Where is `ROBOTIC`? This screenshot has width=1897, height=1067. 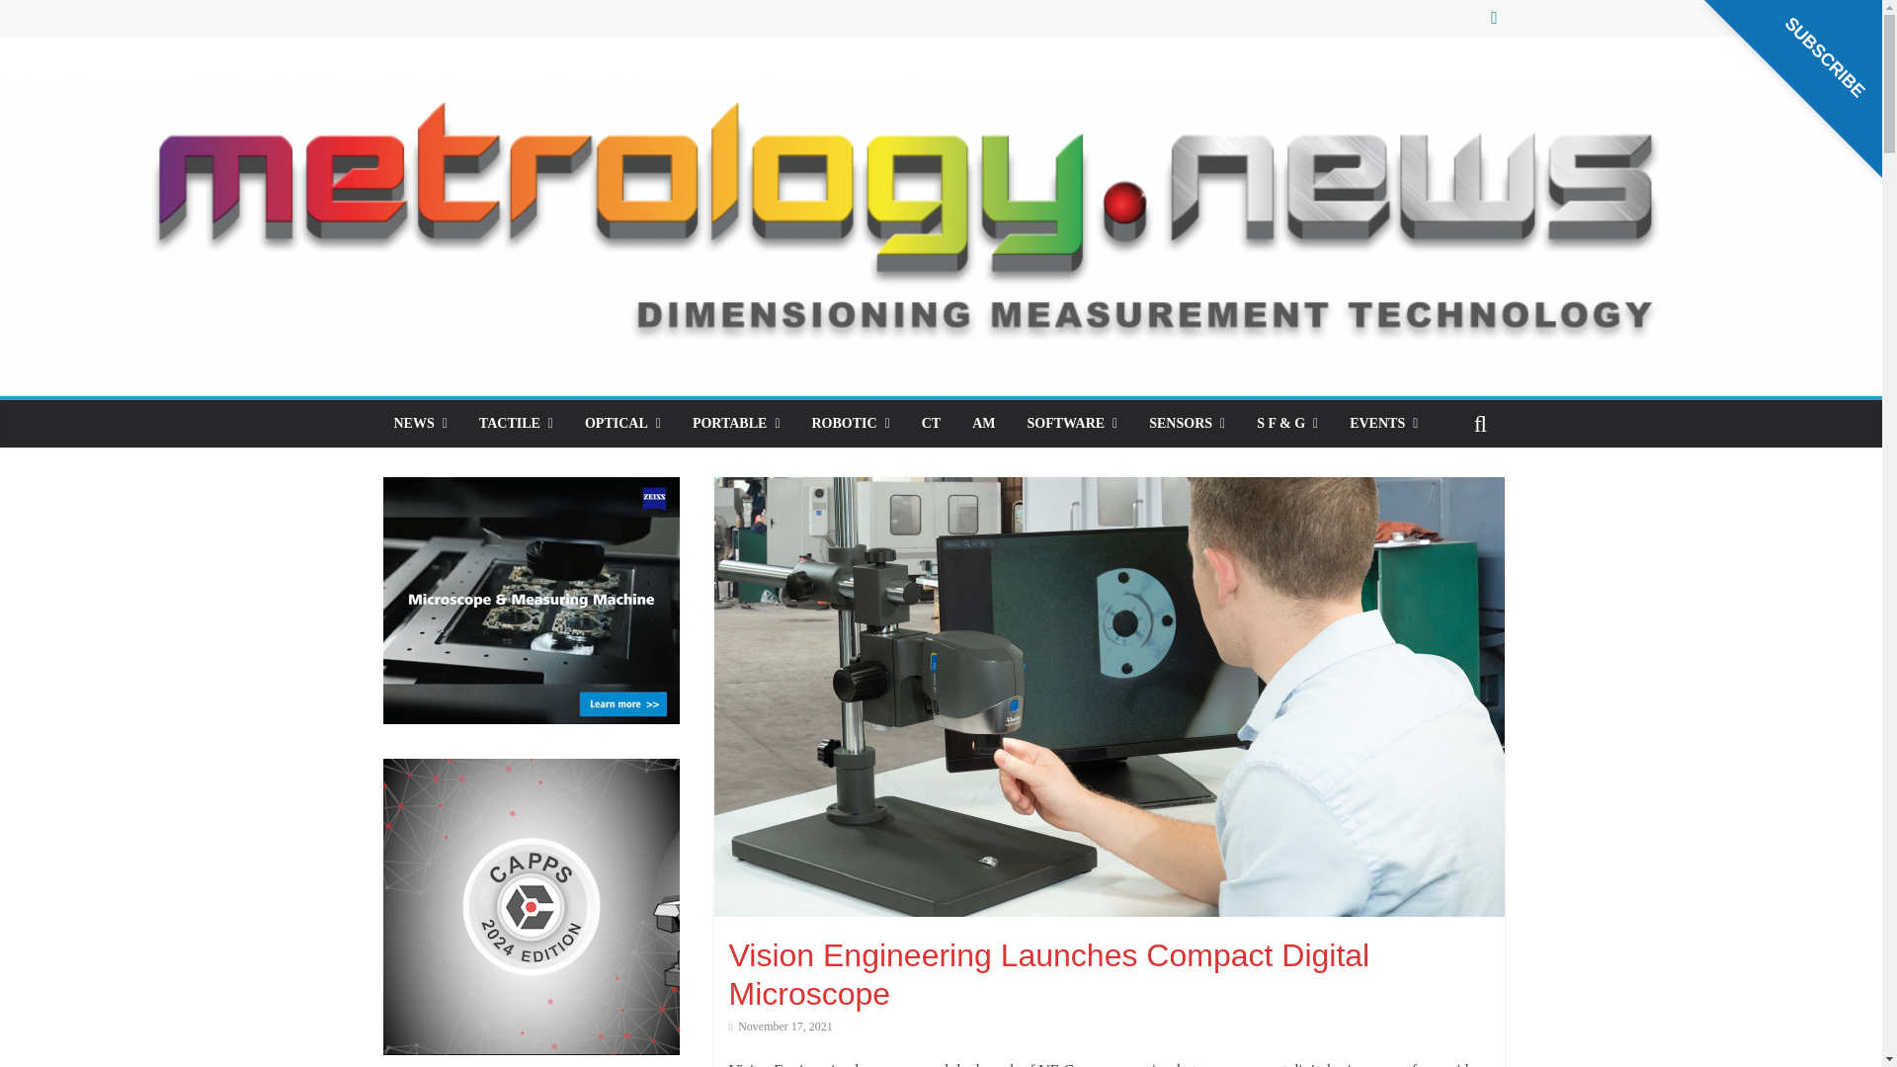 ROBOTIC is located at coordinates (852, 423).